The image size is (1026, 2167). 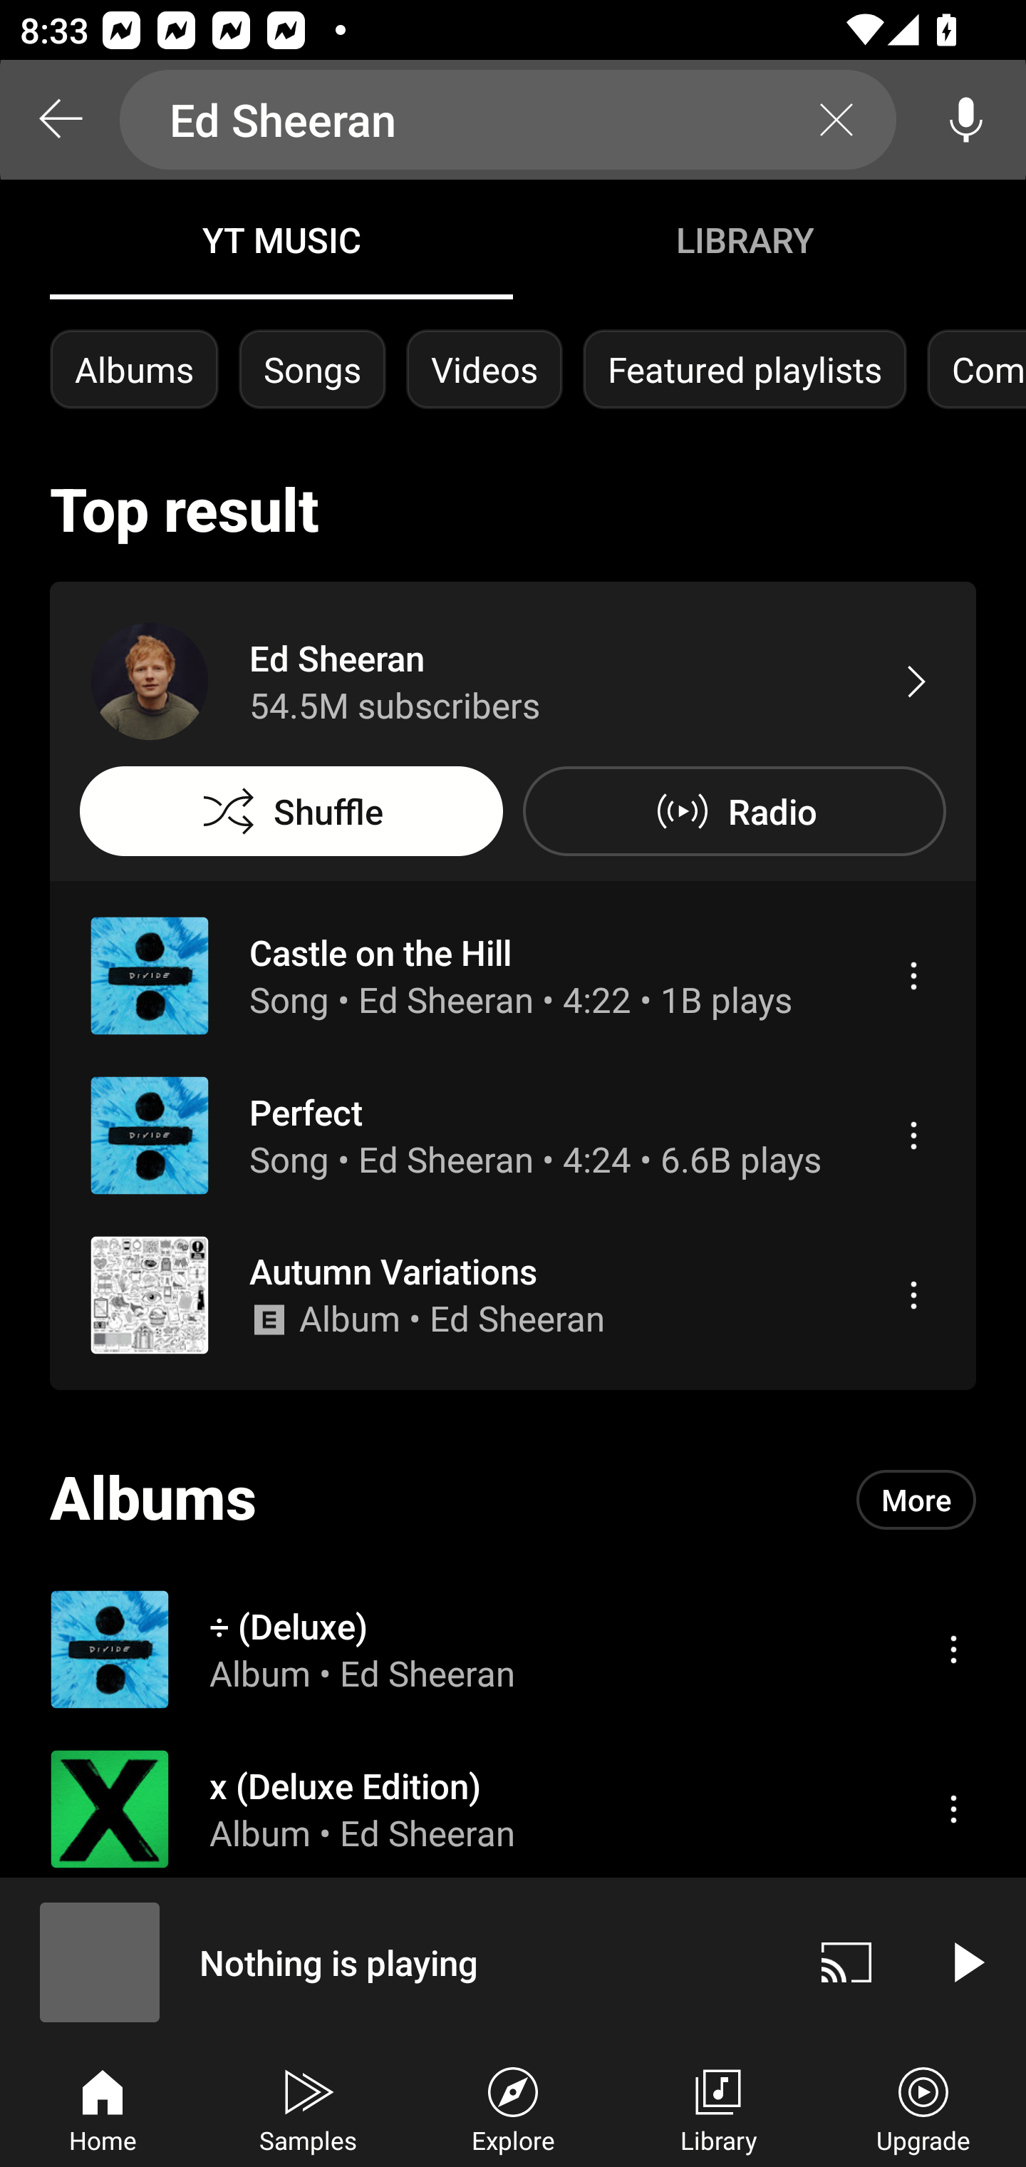 I want to click on Shuffle, so click(x=291, y=811).